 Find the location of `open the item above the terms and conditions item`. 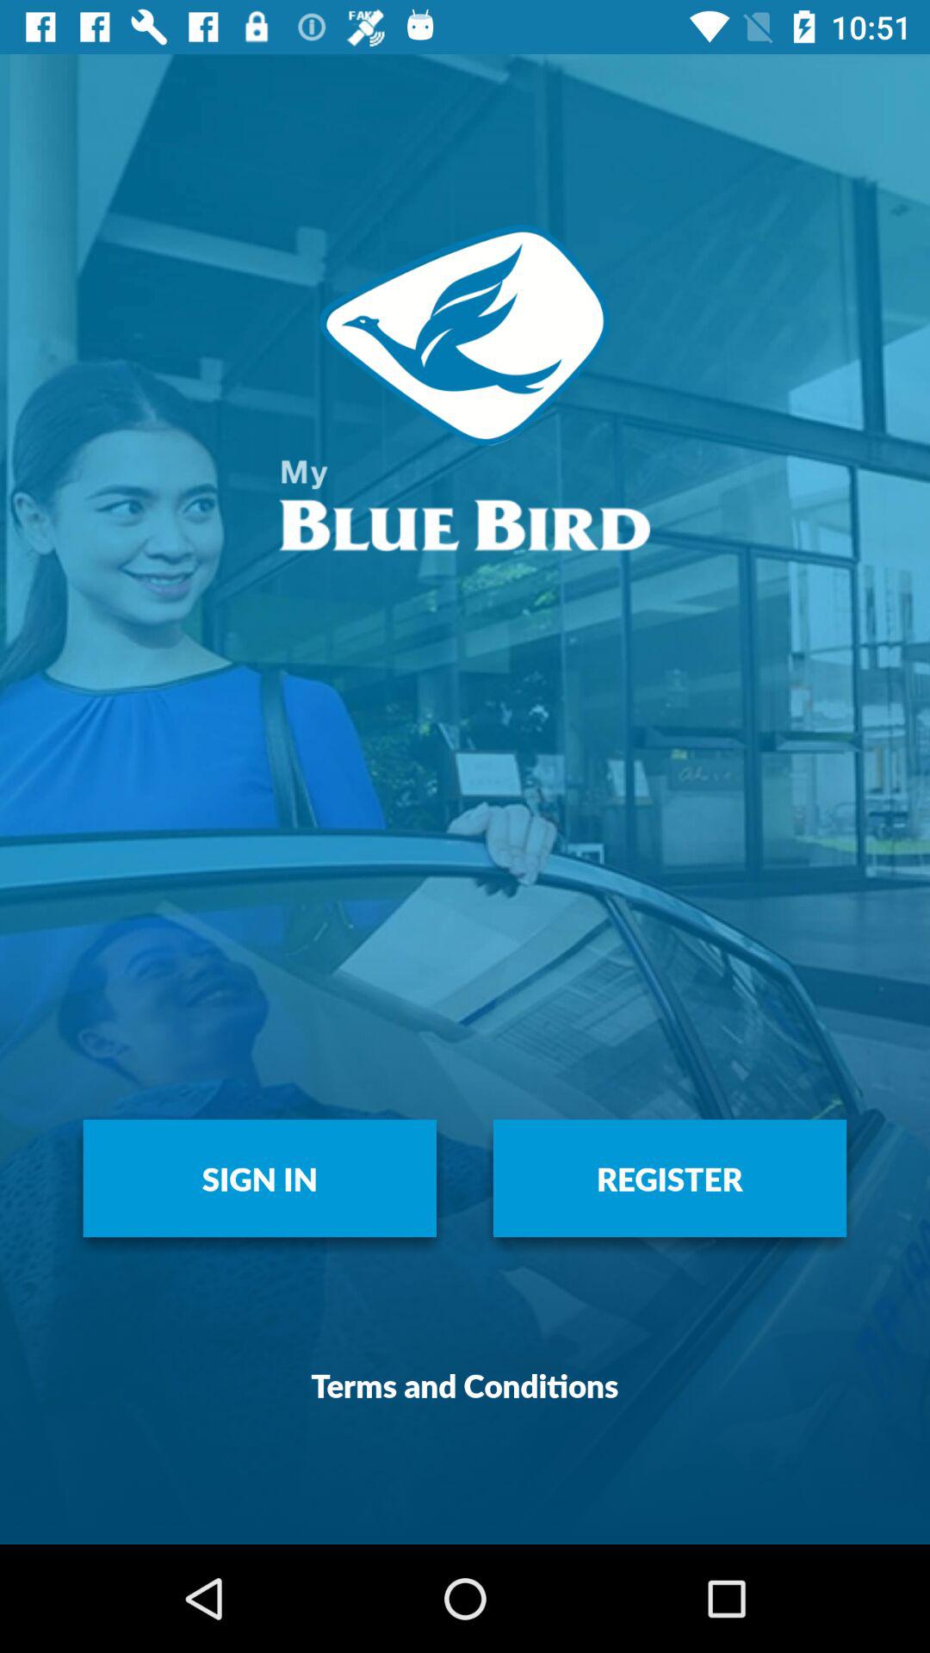

open the item above the terms and conditions item is located at coordinates (260, 1178).